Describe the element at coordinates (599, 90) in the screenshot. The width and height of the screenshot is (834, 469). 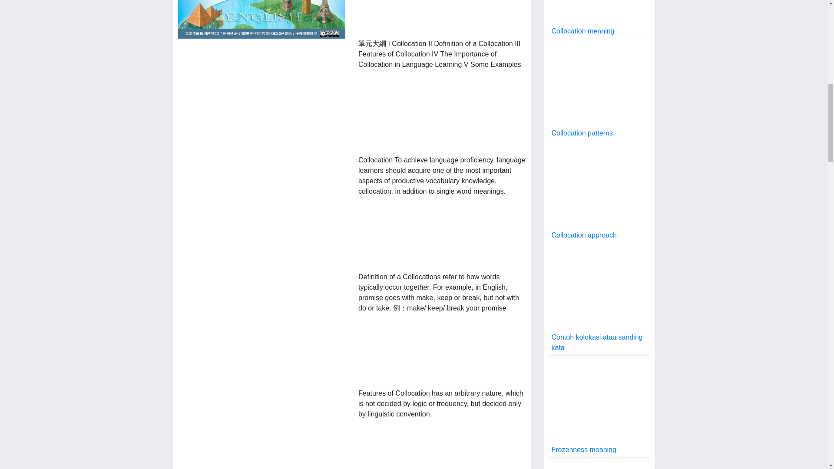
I see `Collocation patterns` at that location.